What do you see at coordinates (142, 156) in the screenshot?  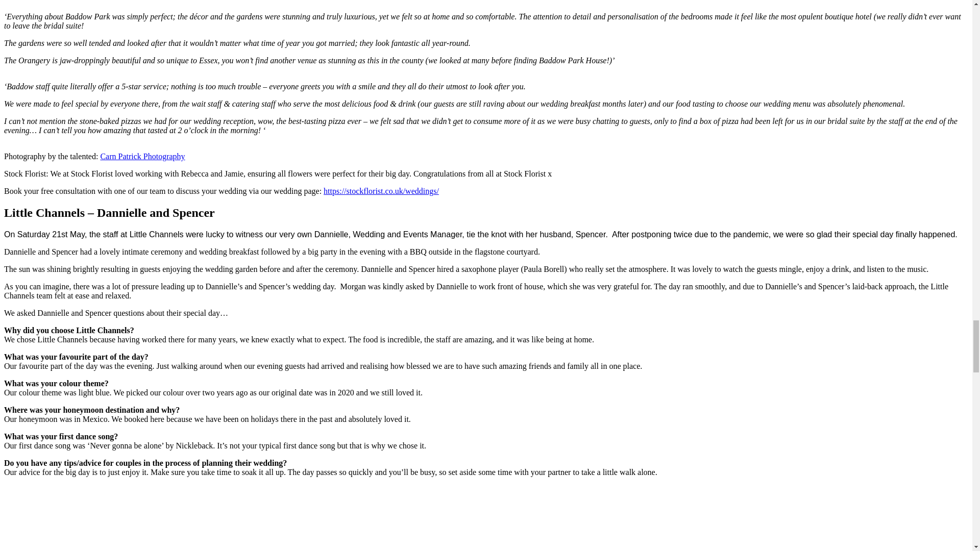 I see `Carn Patrick Photography` at bounding box center [142, 156].